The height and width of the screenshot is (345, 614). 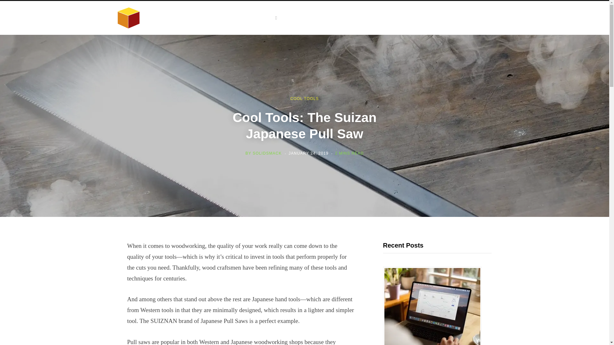 What do you see at coordinates (304, 99) in the screenshot?
I see `COOL TOOLS` at bounding box center [304, 99].